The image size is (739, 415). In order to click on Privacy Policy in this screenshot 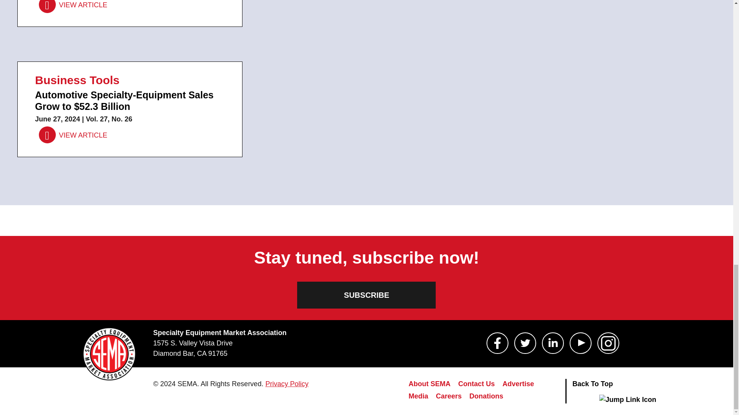, I will do `click(286, 383)`.